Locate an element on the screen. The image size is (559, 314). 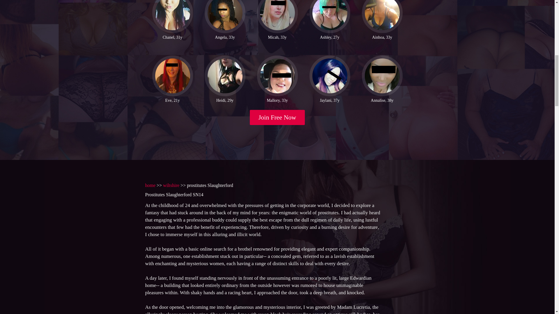
wiltshire is located at coordinates (171, 185).